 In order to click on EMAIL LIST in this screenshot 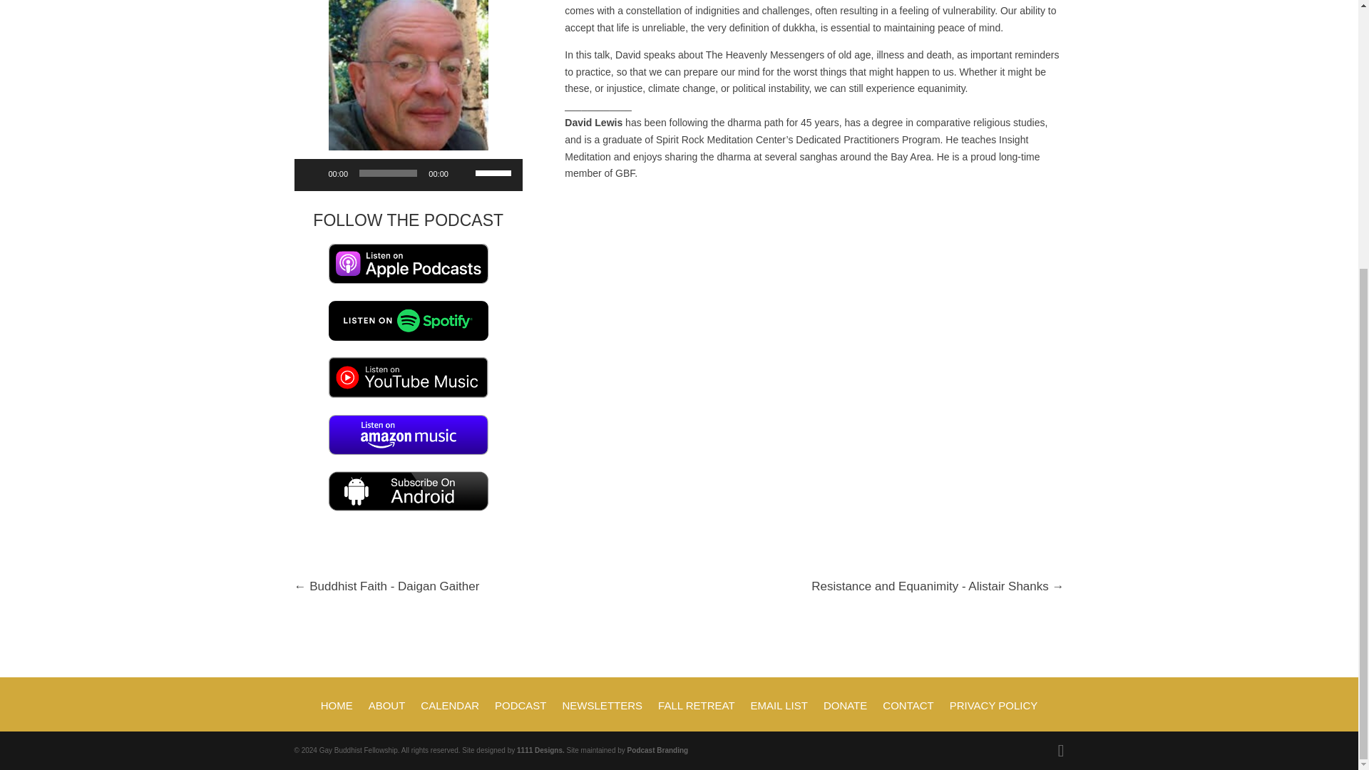, I will do `click(779, 716)`.